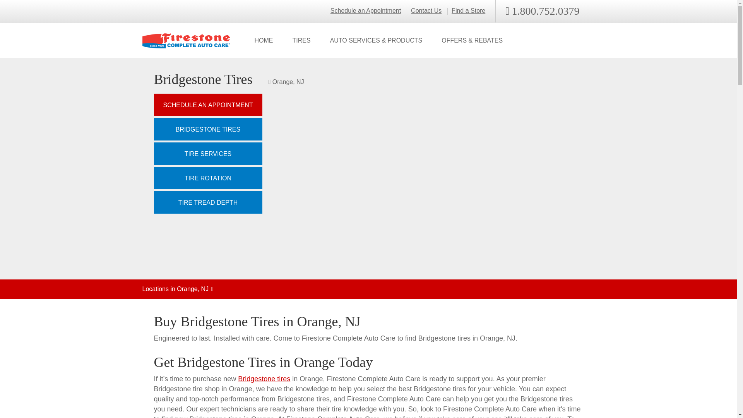 The width and height of the screenshot is (743, 418). What do you see at coordinates (469, 11) in the screenshot?
I see `Find a Store` at bounding box center [469, 11].